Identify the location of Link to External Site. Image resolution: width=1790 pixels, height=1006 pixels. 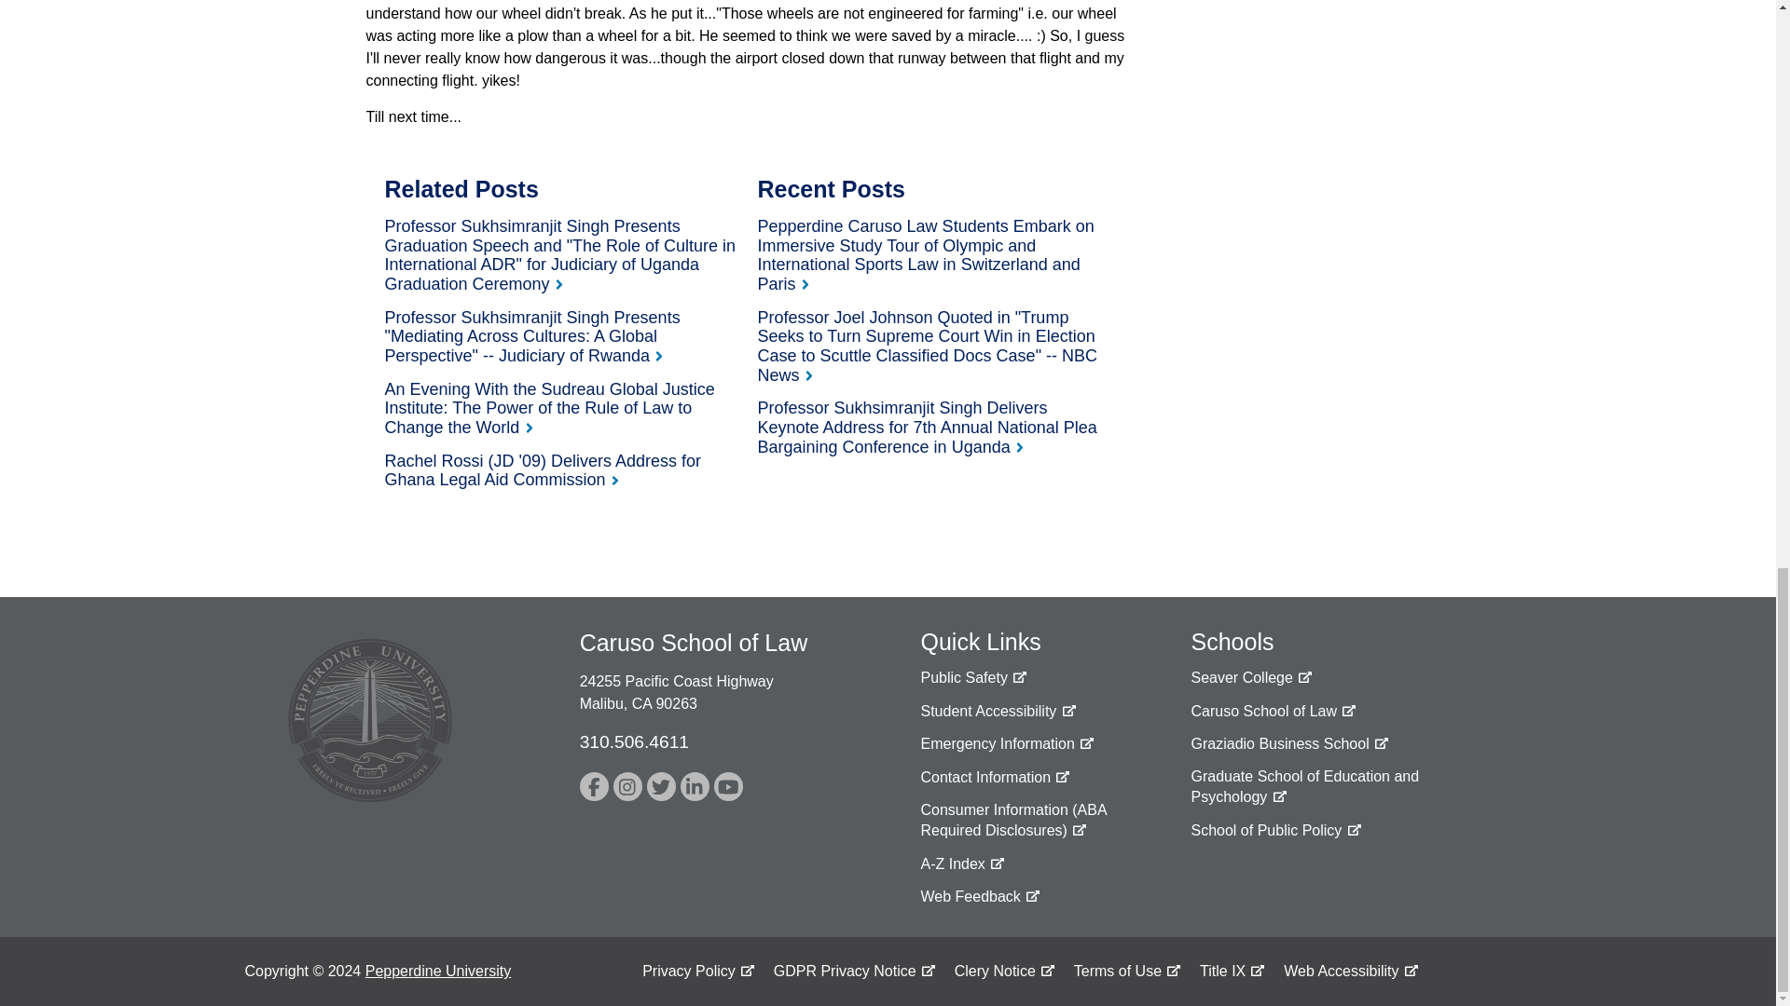
(1288, 743).